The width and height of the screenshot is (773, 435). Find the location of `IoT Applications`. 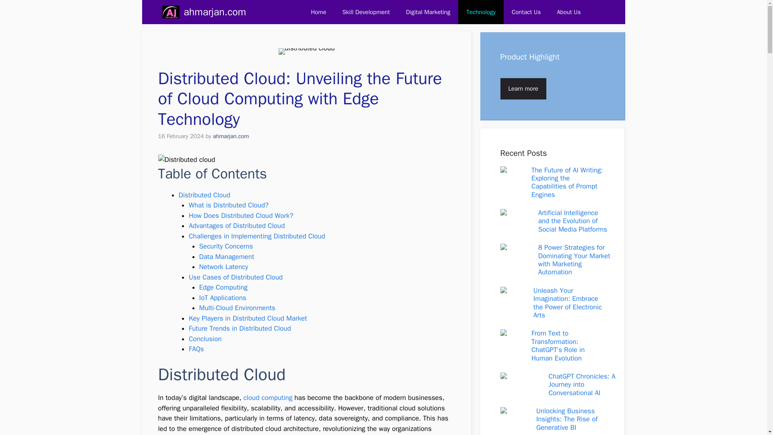

IoT Applications is located at coordinates (222, 298).